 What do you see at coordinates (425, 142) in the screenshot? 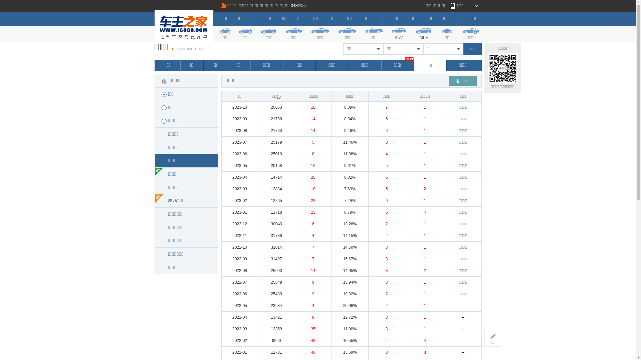
I see `1` at bounding box center [425, 142].